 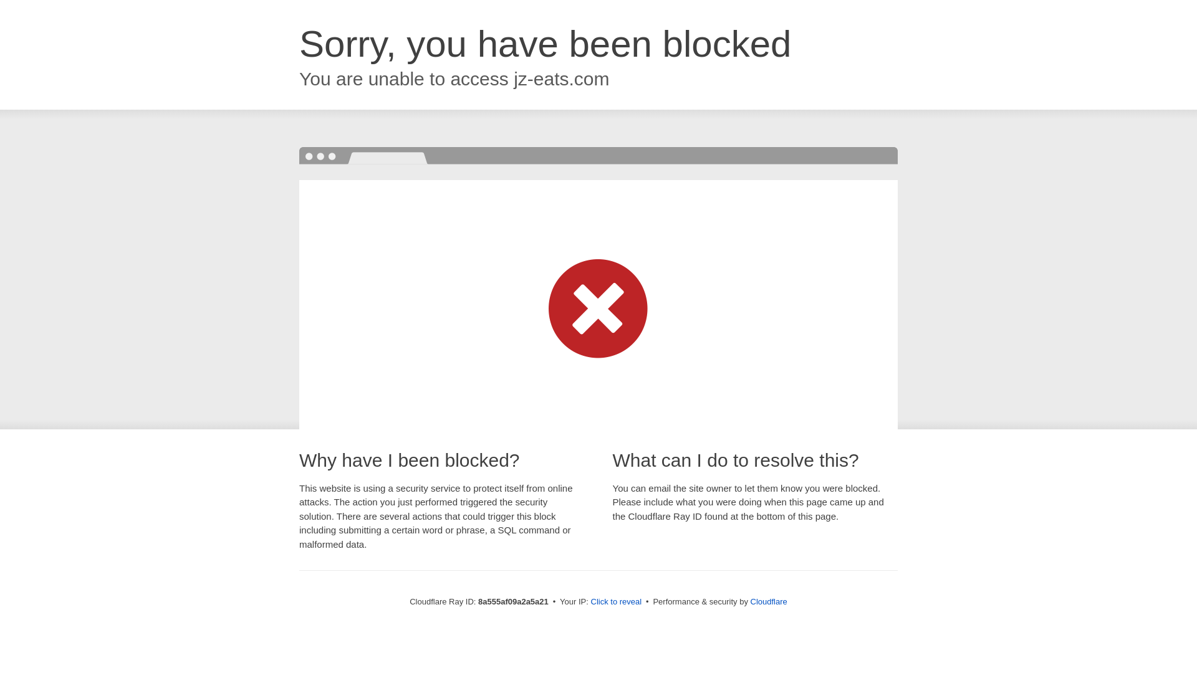 I want to click on Cloudflare, so click(x=769, y=601).